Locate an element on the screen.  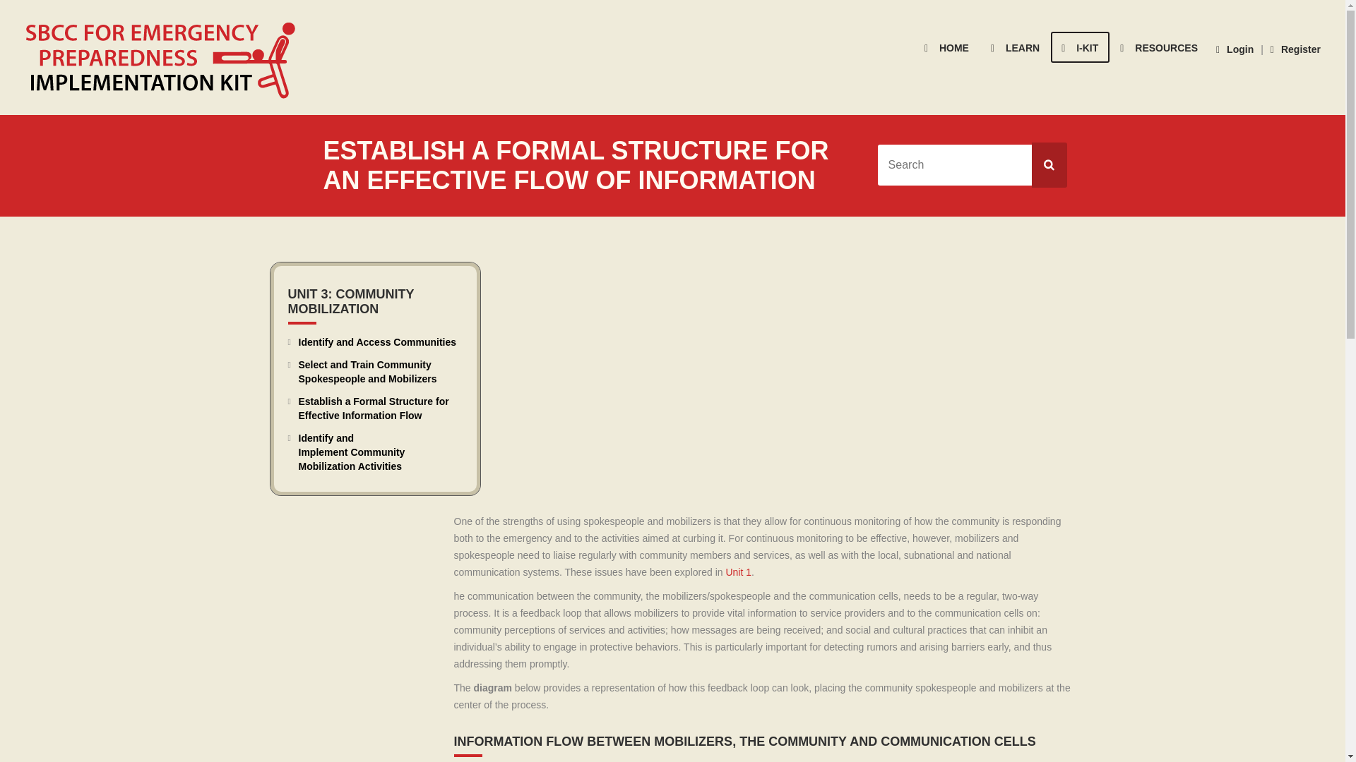
Login is located at coordinates (1235, 49).